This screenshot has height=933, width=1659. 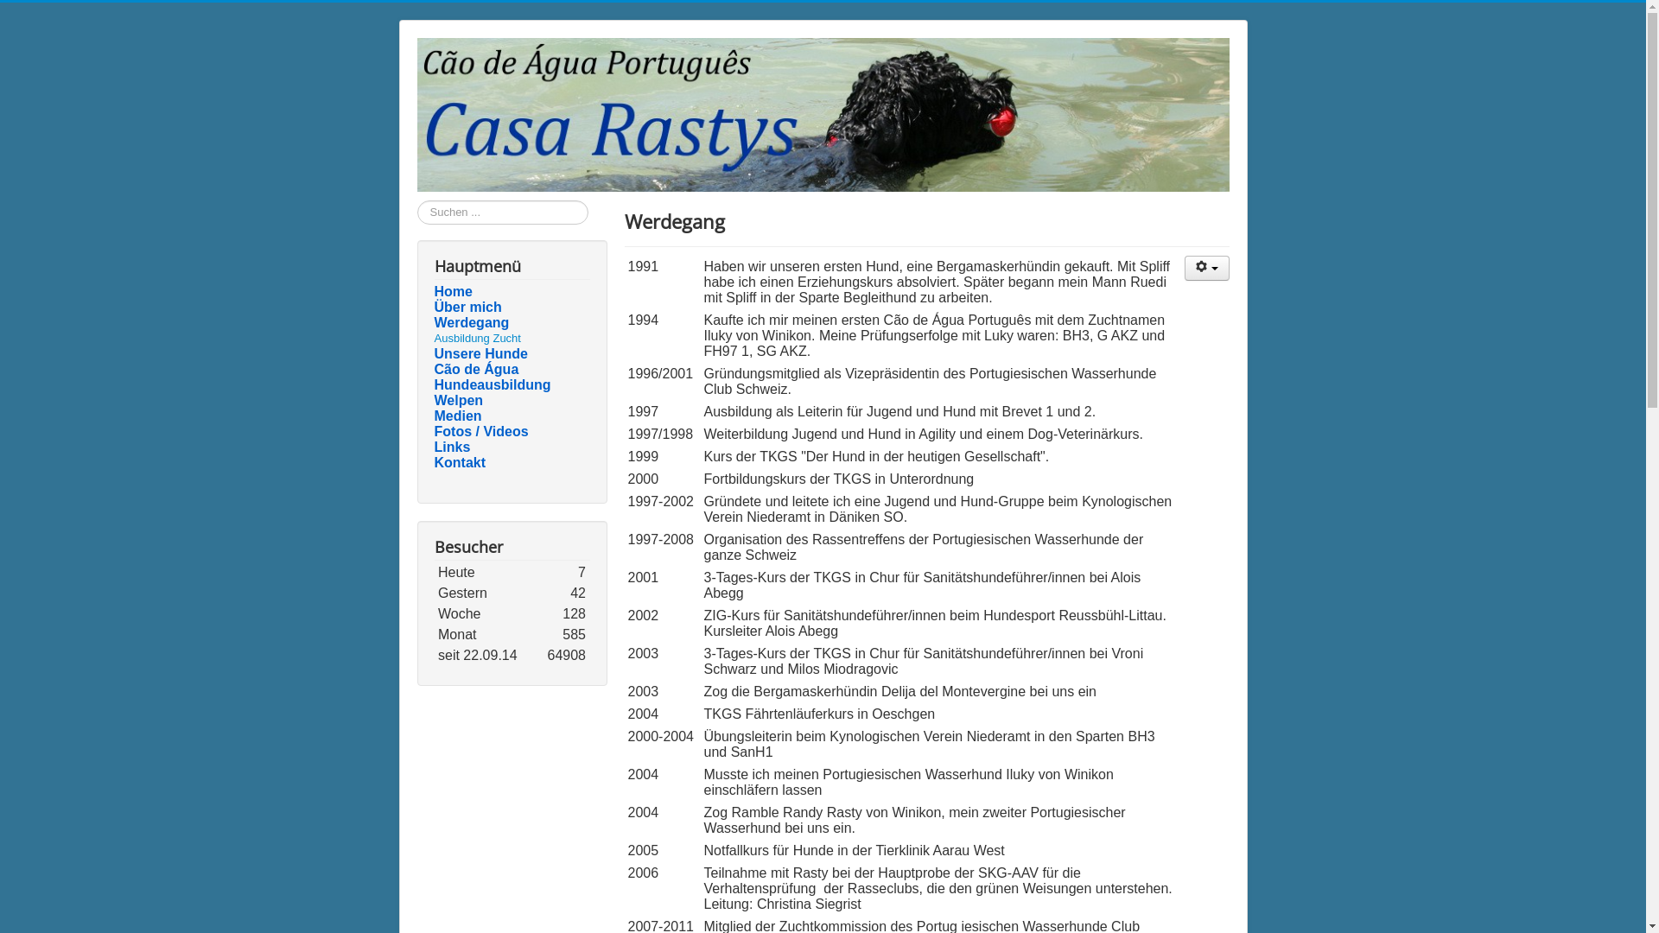 I want to click on Medien, so click(x=512, y=416).